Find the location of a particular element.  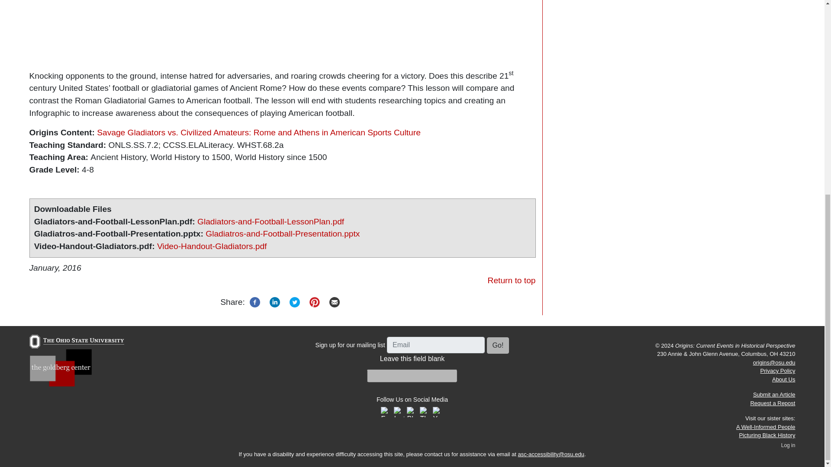

Thursday, January 21, 2016 - 15:57 is located at coordinates (55, 268).